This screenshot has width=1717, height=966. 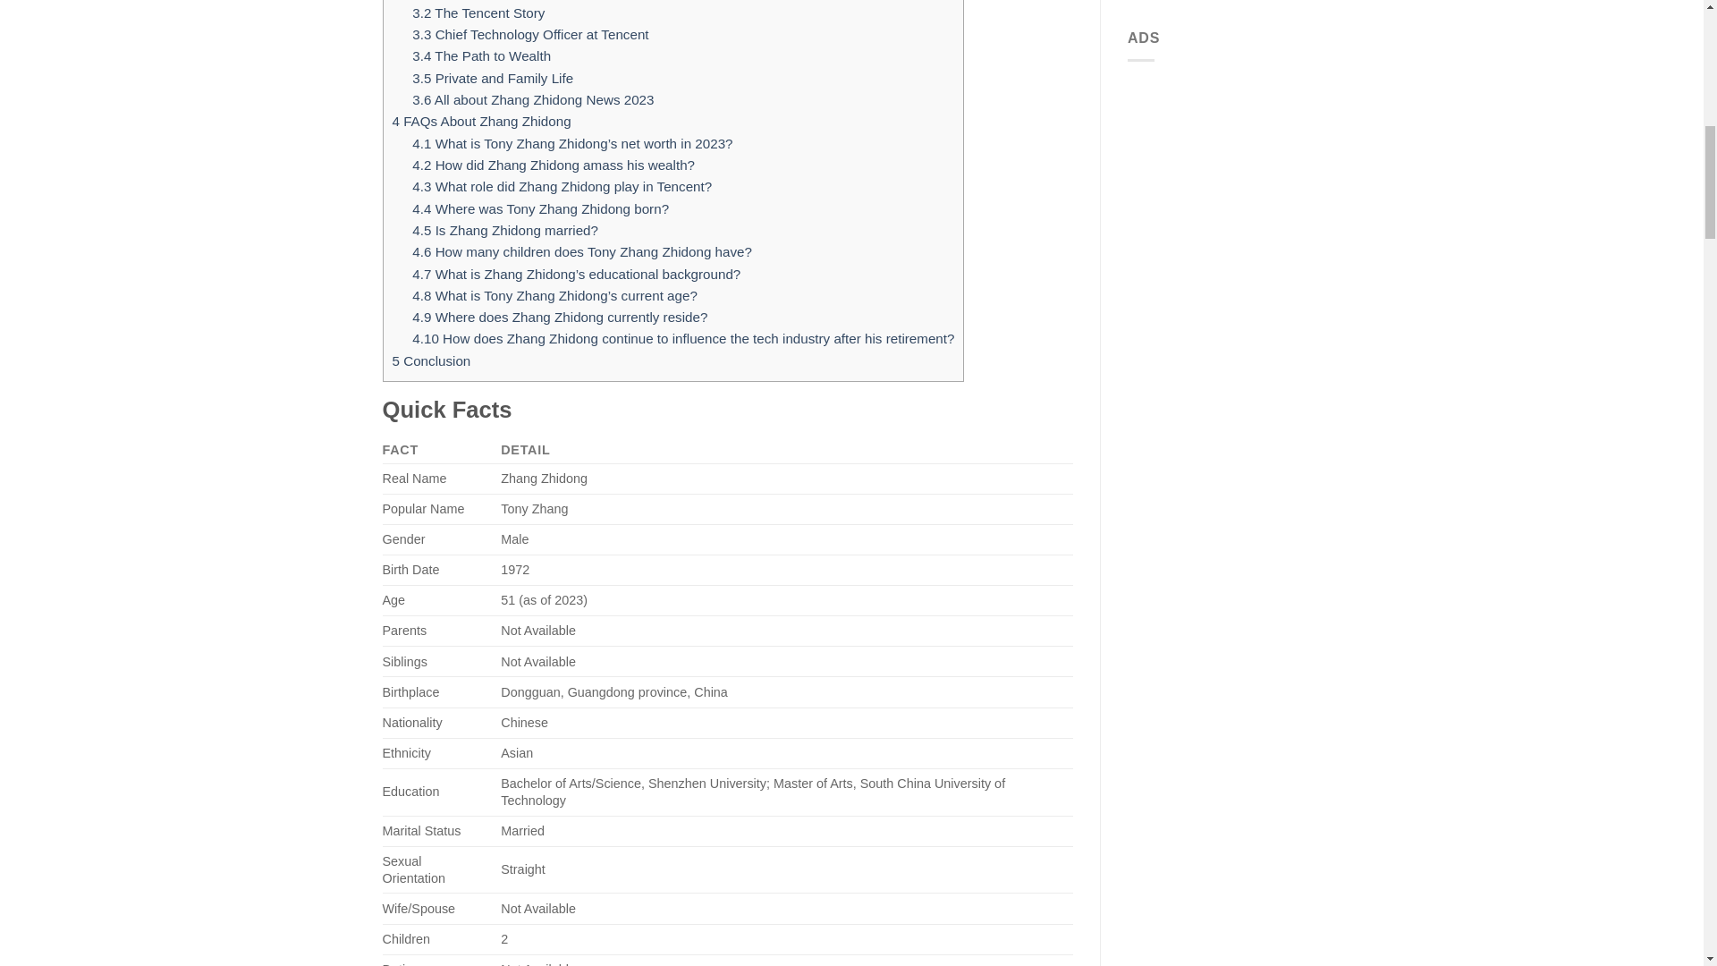 What do you see at coordinates (431, 360) in the screenshot?
I see `5 Conclusion` at bounding box center [431, 360].